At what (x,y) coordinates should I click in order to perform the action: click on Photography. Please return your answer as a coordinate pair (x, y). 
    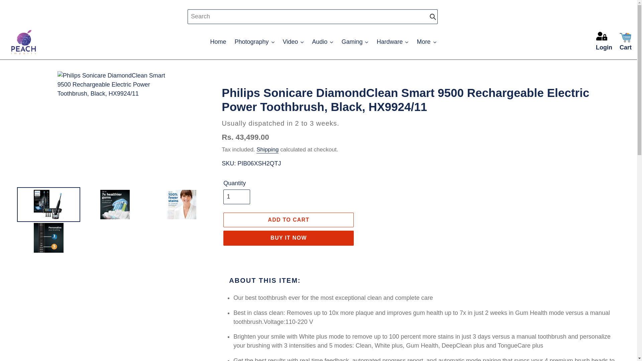
    Looking at the image, I should click on (254, 42).